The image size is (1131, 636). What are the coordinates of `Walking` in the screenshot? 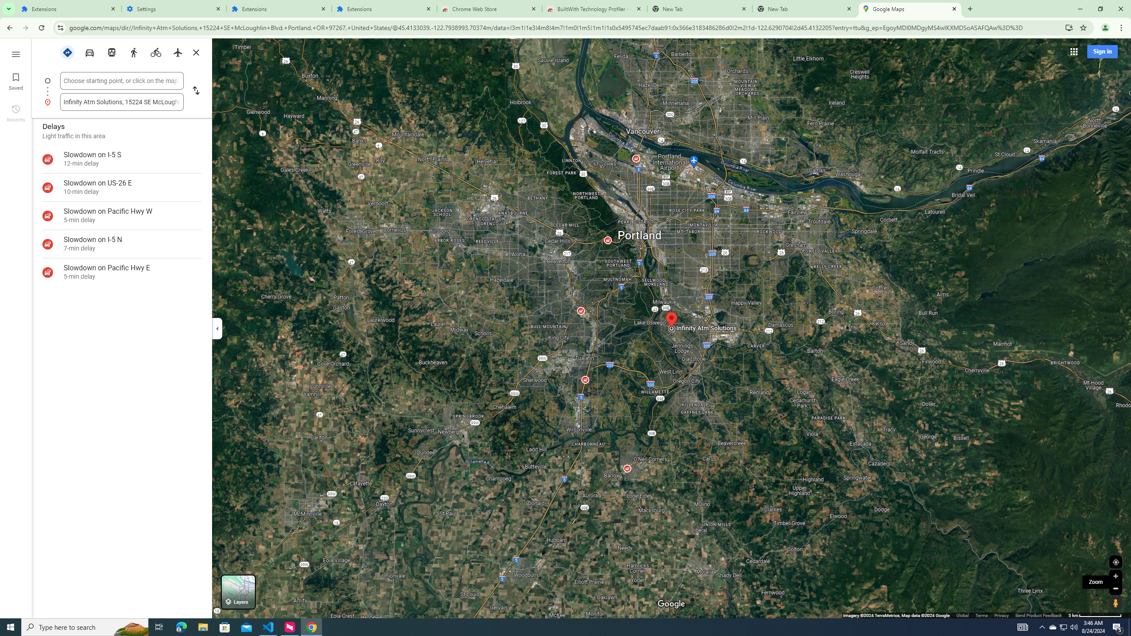 It's located at (134, 52).